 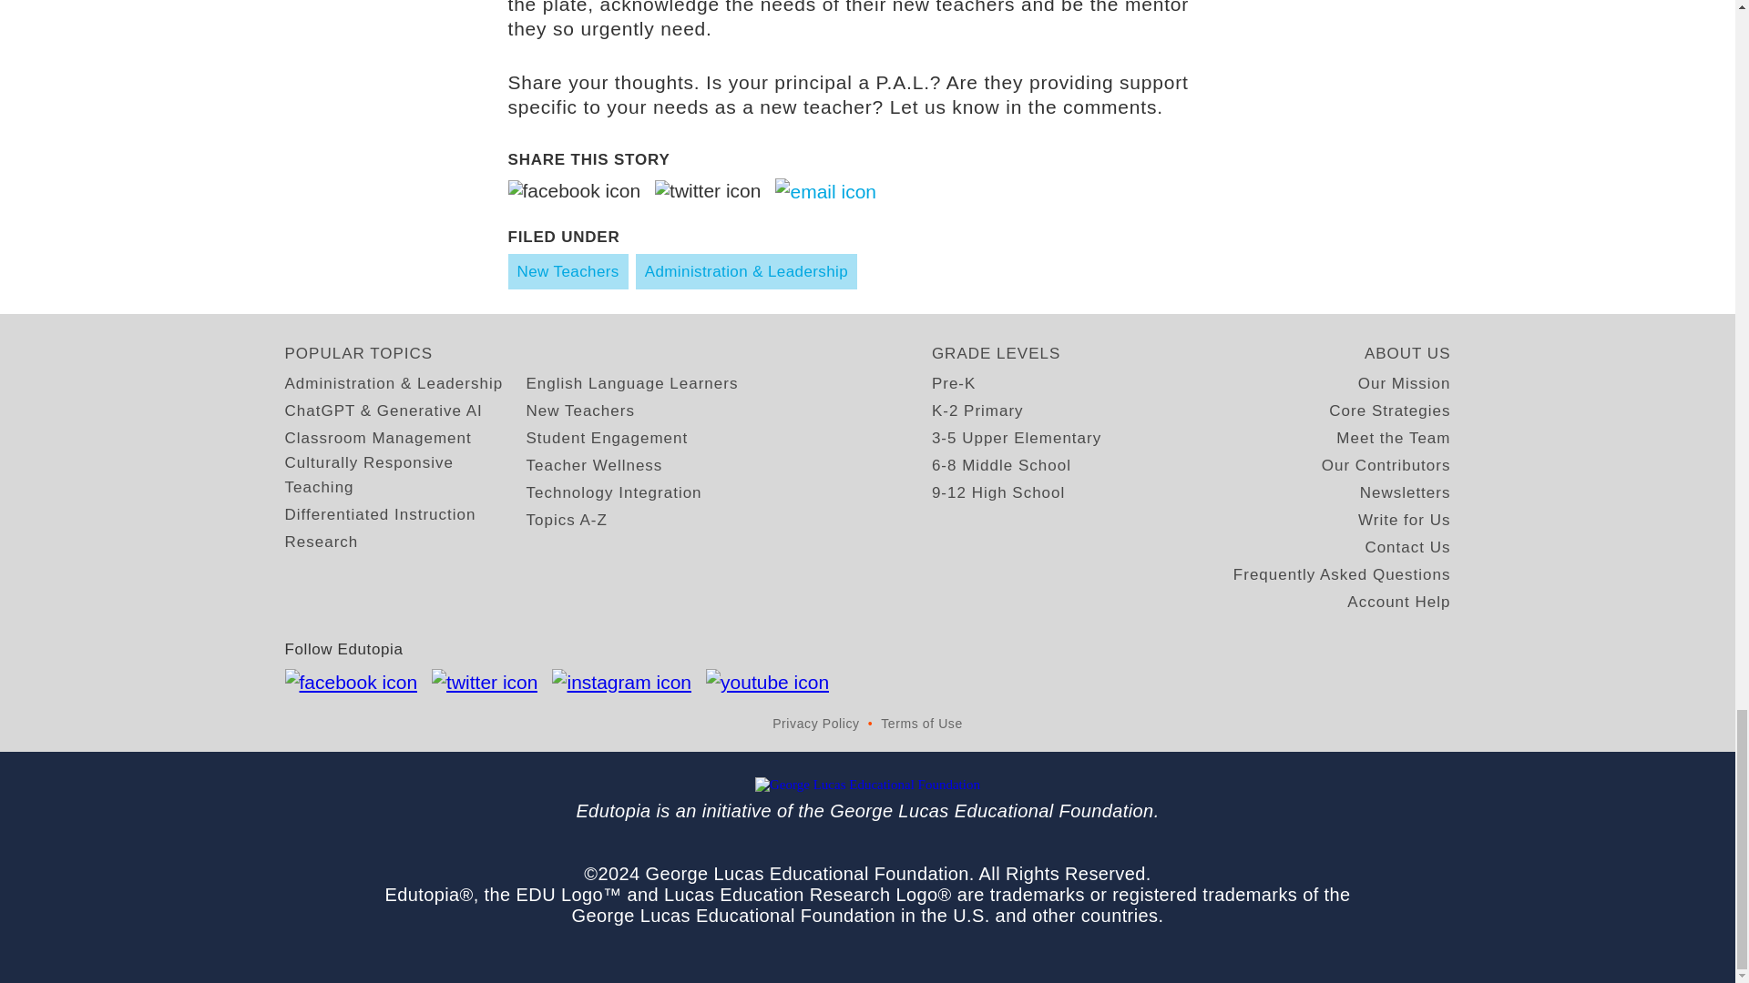 What do you see at coordinates (954, 384) in the screenshot?
I see `Pre-K` at bounding box center [954, 384].